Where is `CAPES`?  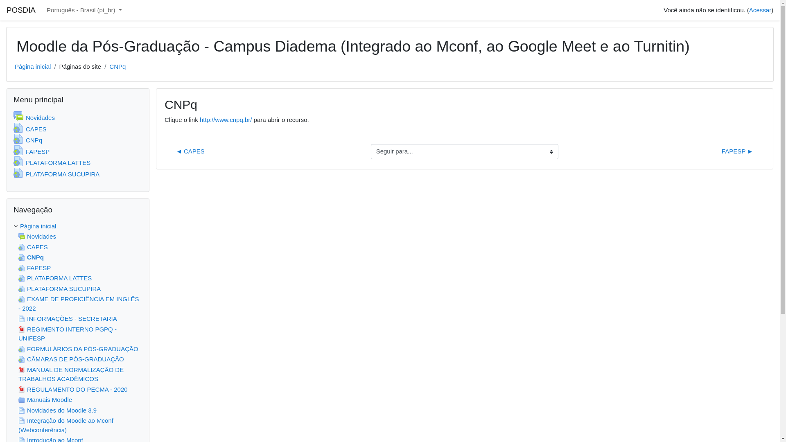 CAPES is located at coordinates (33, 246).